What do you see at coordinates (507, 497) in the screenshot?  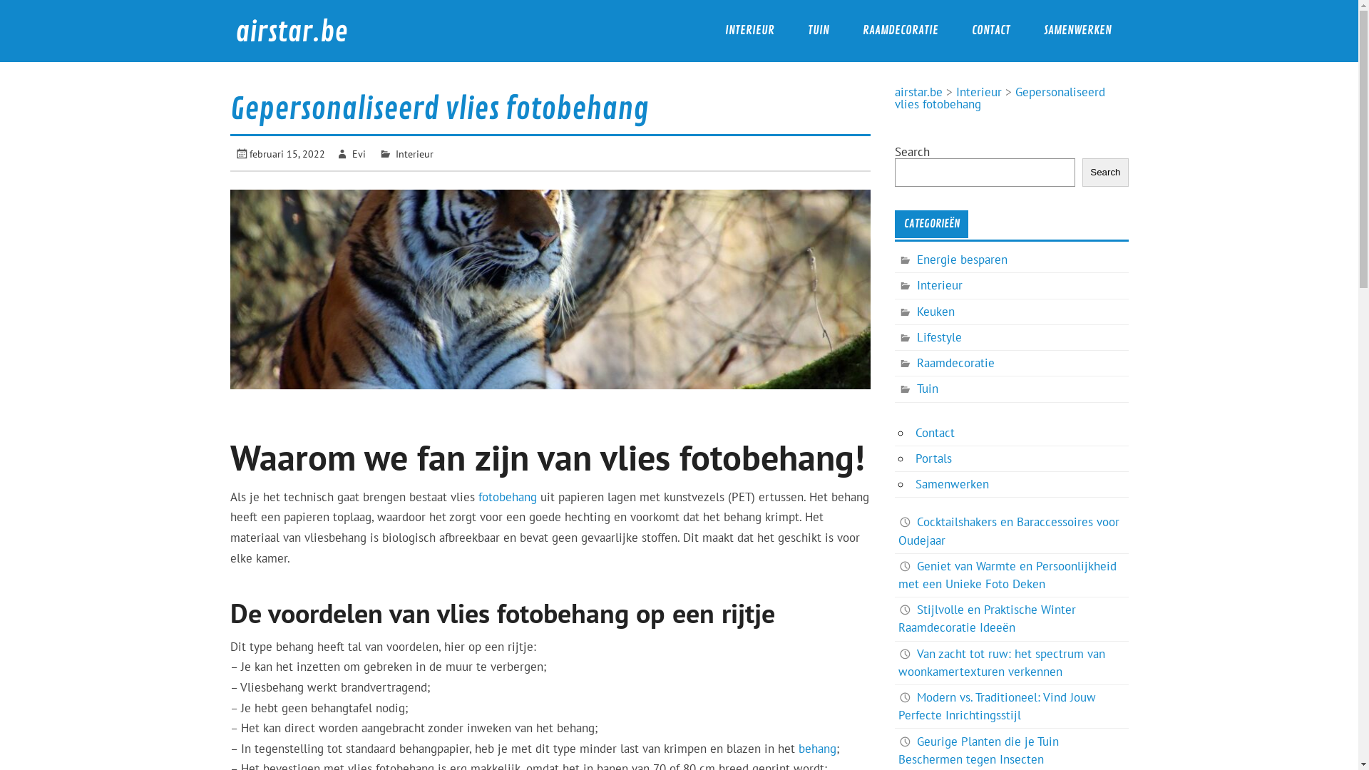 I see `fotobehang` at bounding box center [507, 497].